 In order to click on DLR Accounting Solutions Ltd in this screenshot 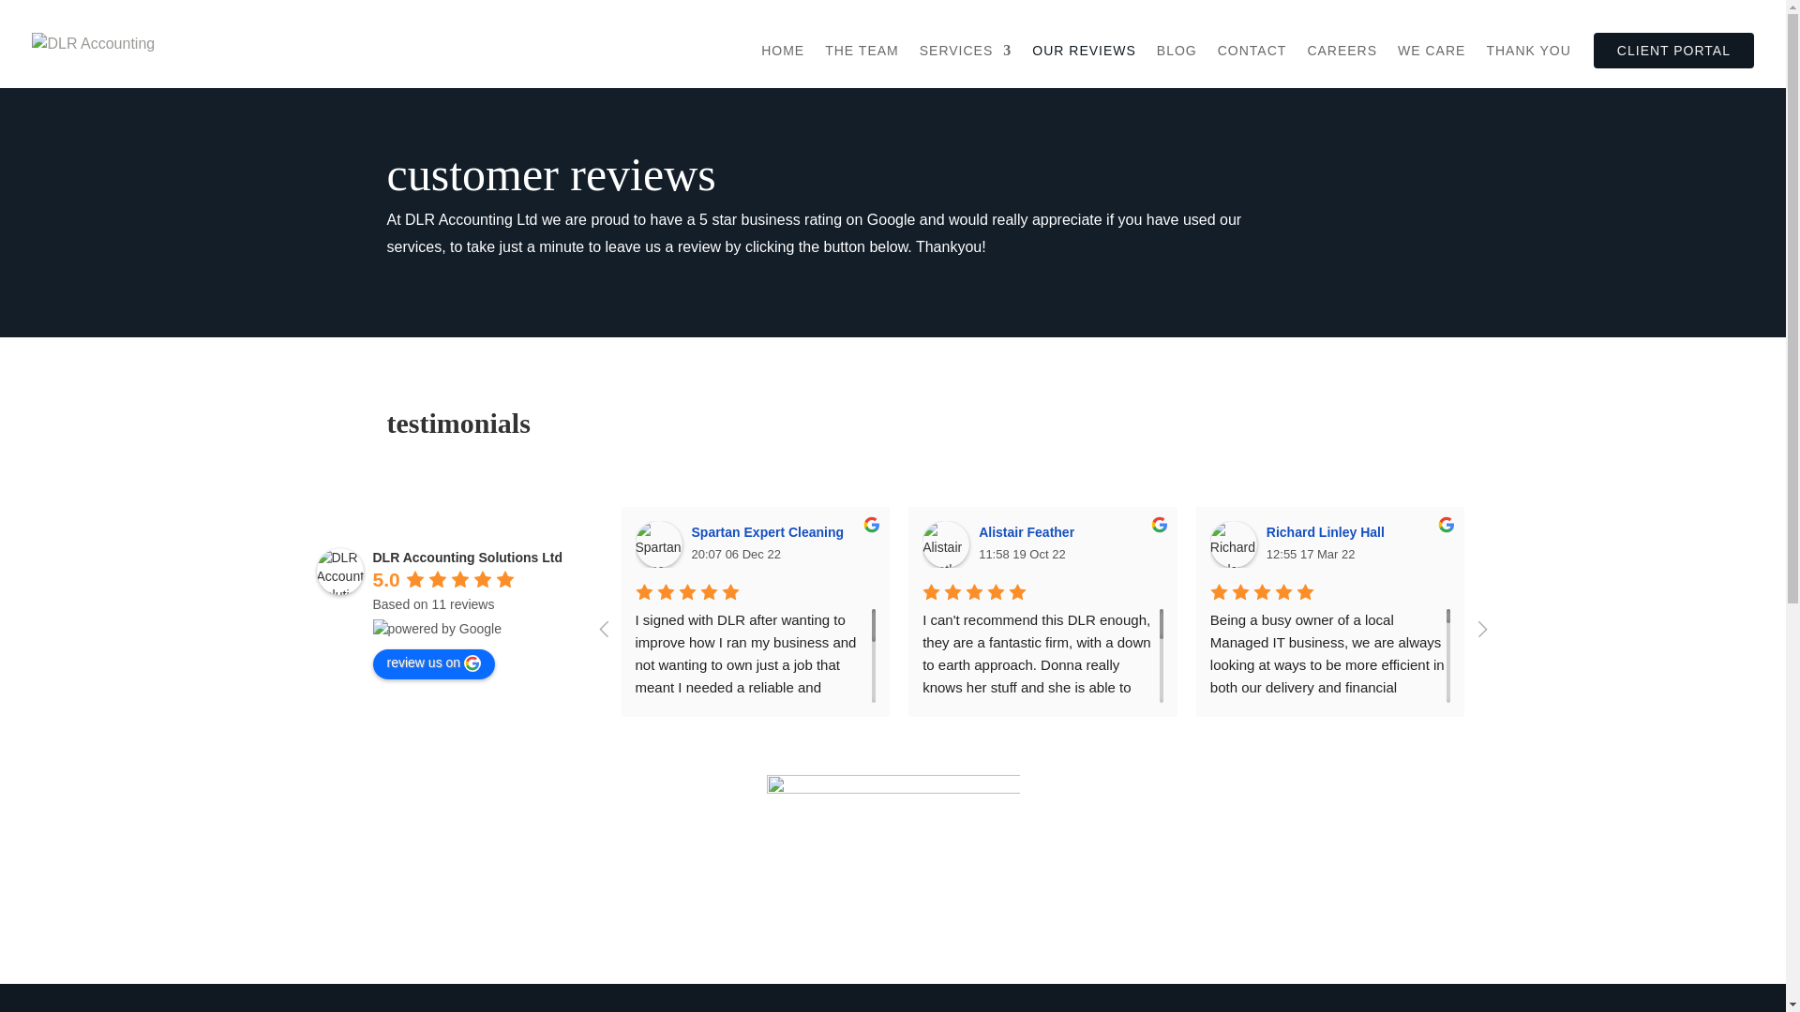, I will do `click(339, 572)`.